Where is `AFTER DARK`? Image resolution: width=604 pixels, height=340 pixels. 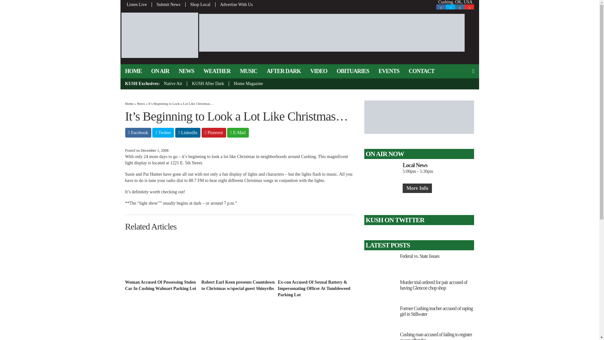
AFTER DARK is located at coordinates (284, 71).